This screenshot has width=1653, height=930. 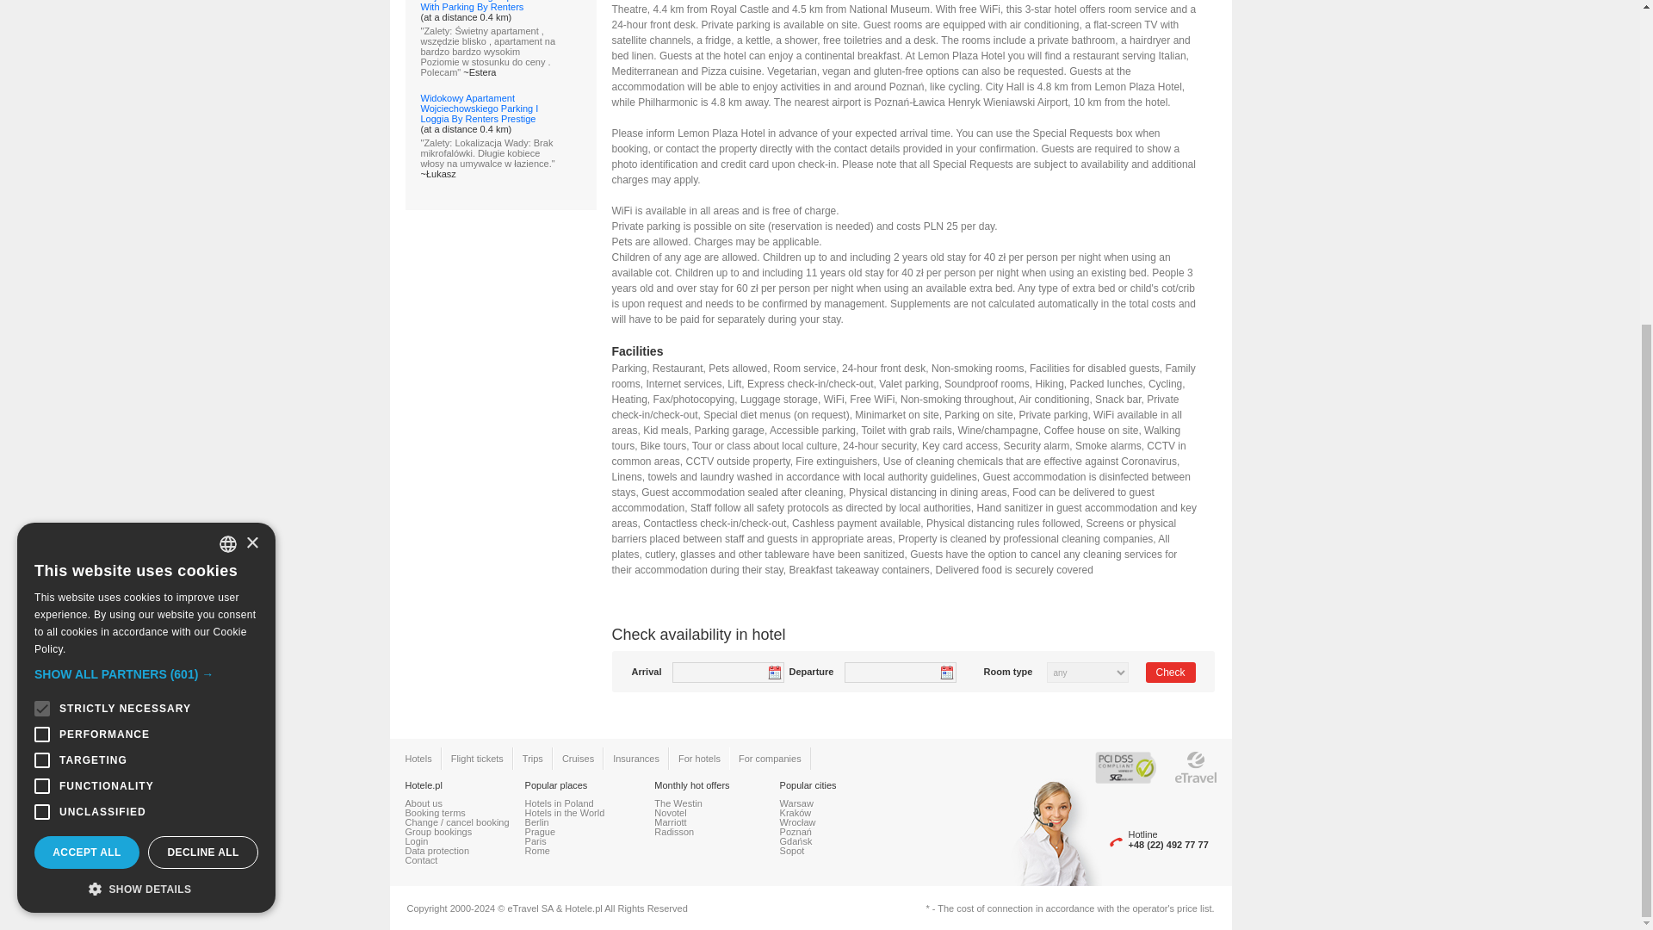 I want to click on Trips, so click(x=533, y=759).